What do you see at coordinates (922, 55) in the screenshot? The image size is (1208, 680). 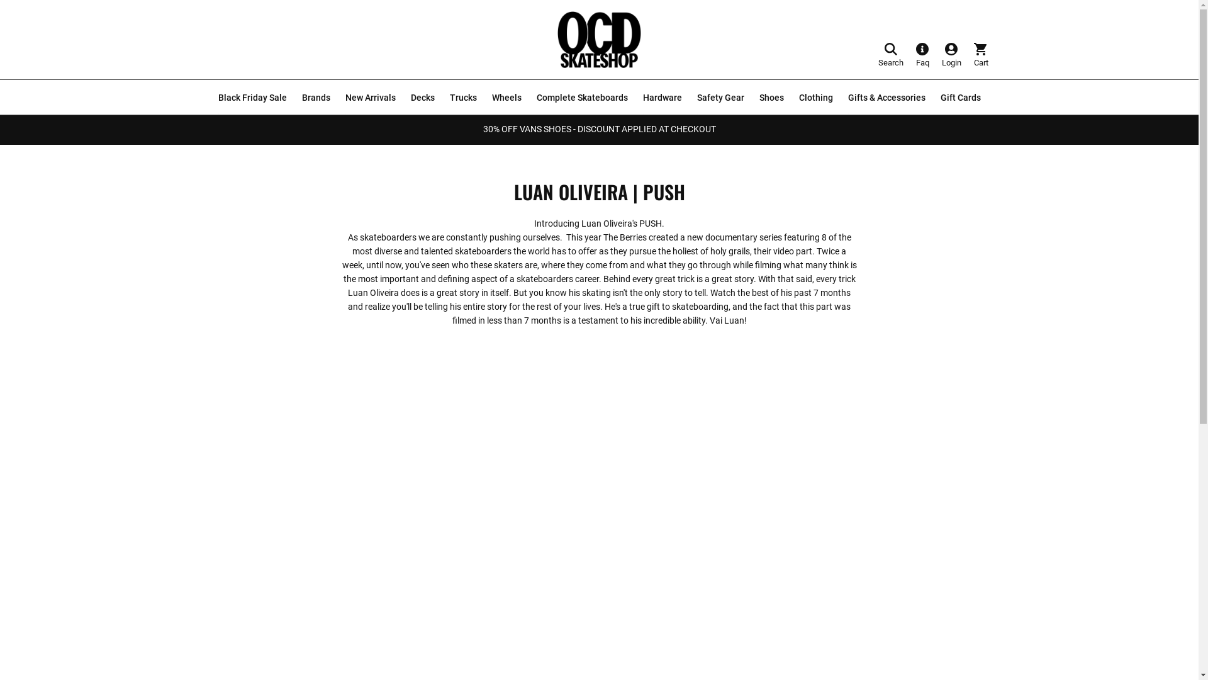 I see `Faq` at bounding box center [922, 55].